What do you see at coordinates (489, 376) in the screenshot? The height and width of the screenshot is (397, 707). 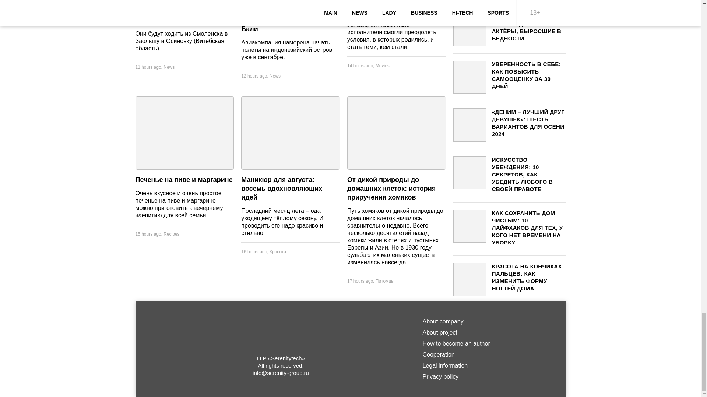 I see `Privacy policy` at bounding box center [489, 376].